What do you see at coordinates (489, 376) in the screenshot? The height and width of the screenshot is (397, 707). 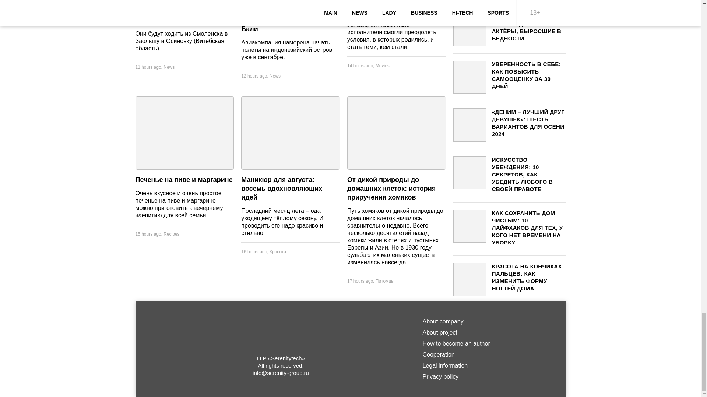 I see `Privacy policy` at bounding box center [489, 376].